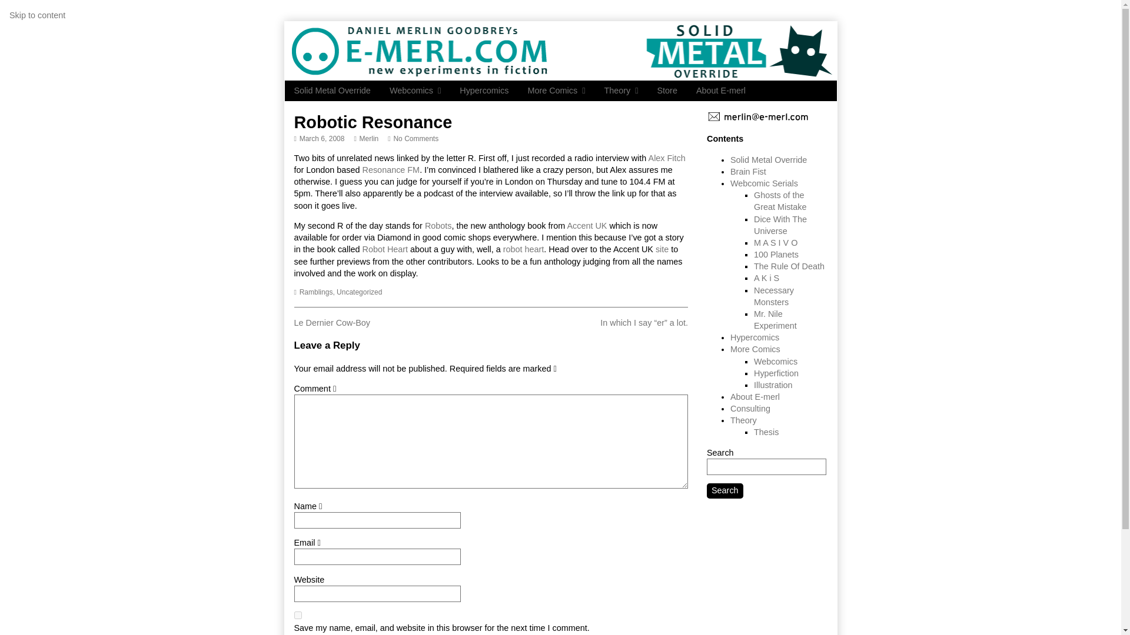 This screenshot has height=635, width=1130. I want to click on Alex Fitch, so click(662, 249).